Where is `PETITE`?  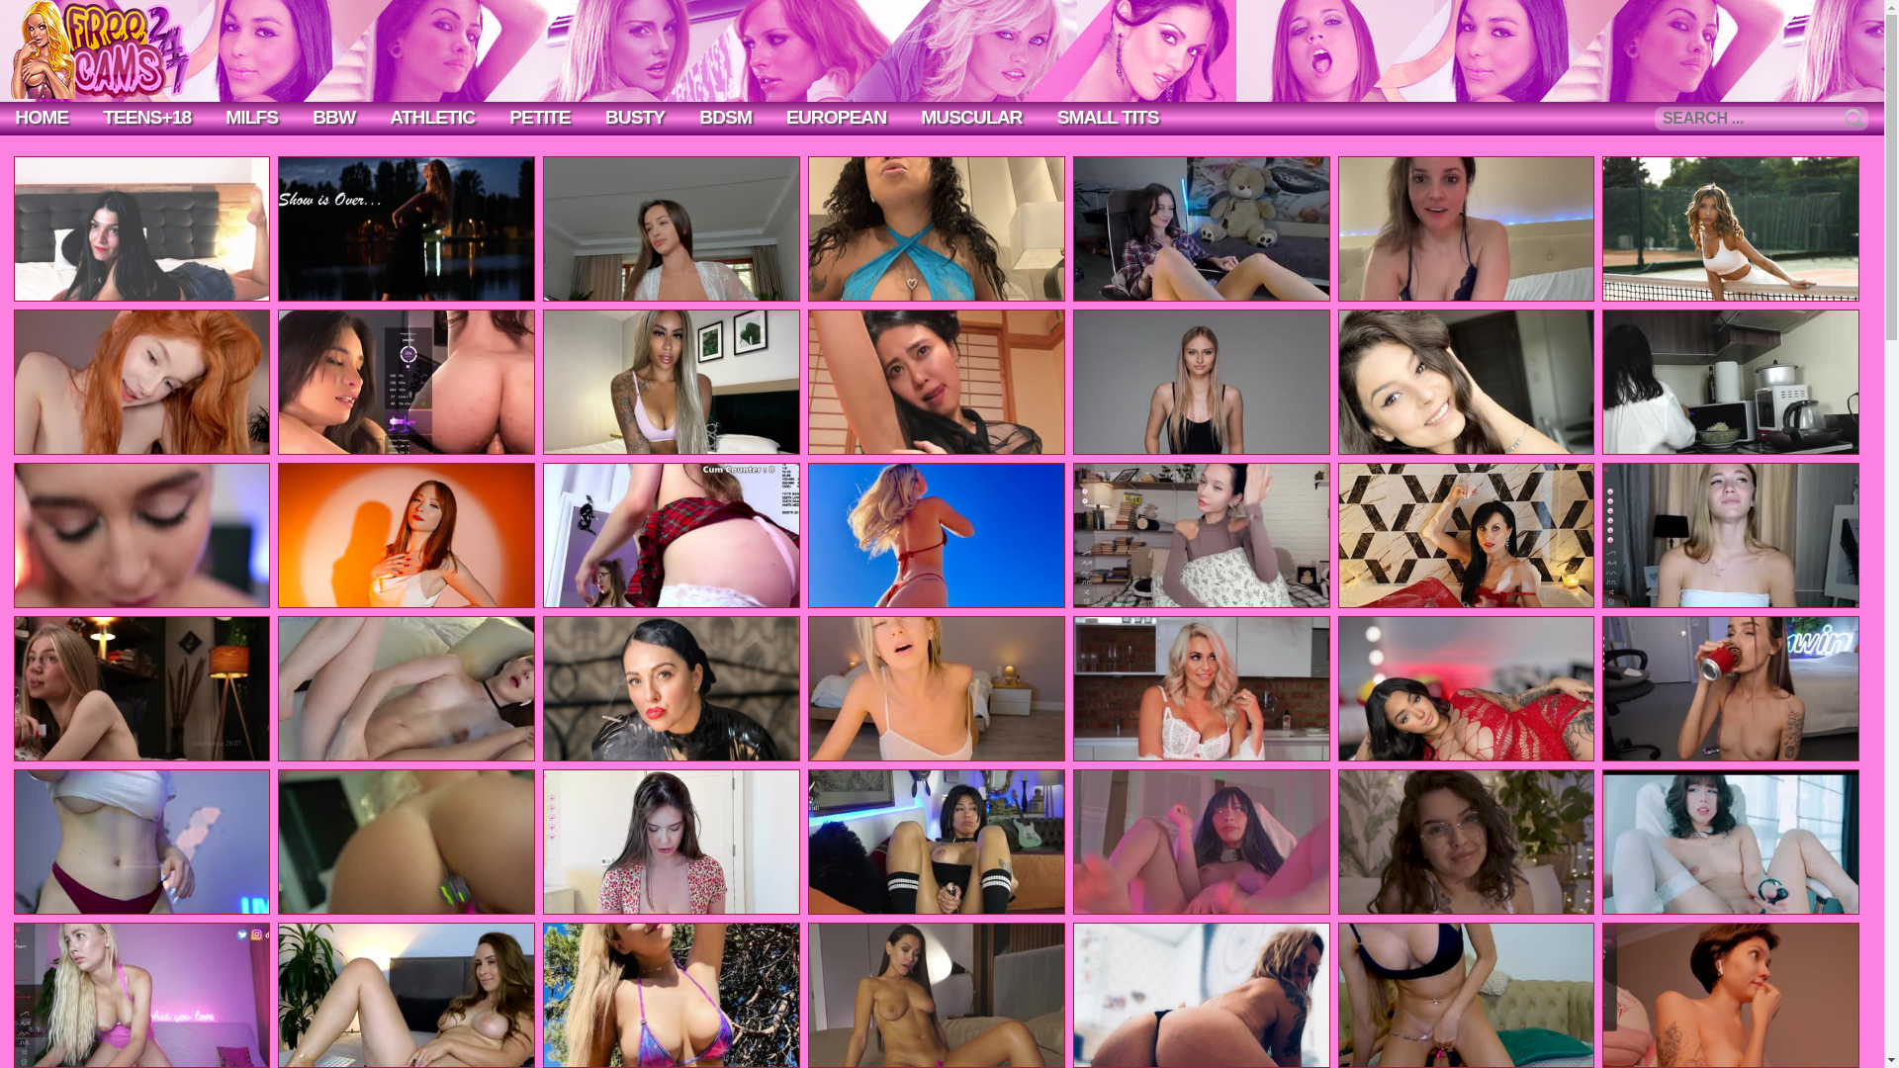 PETITE is located at coordinates (539, 117).